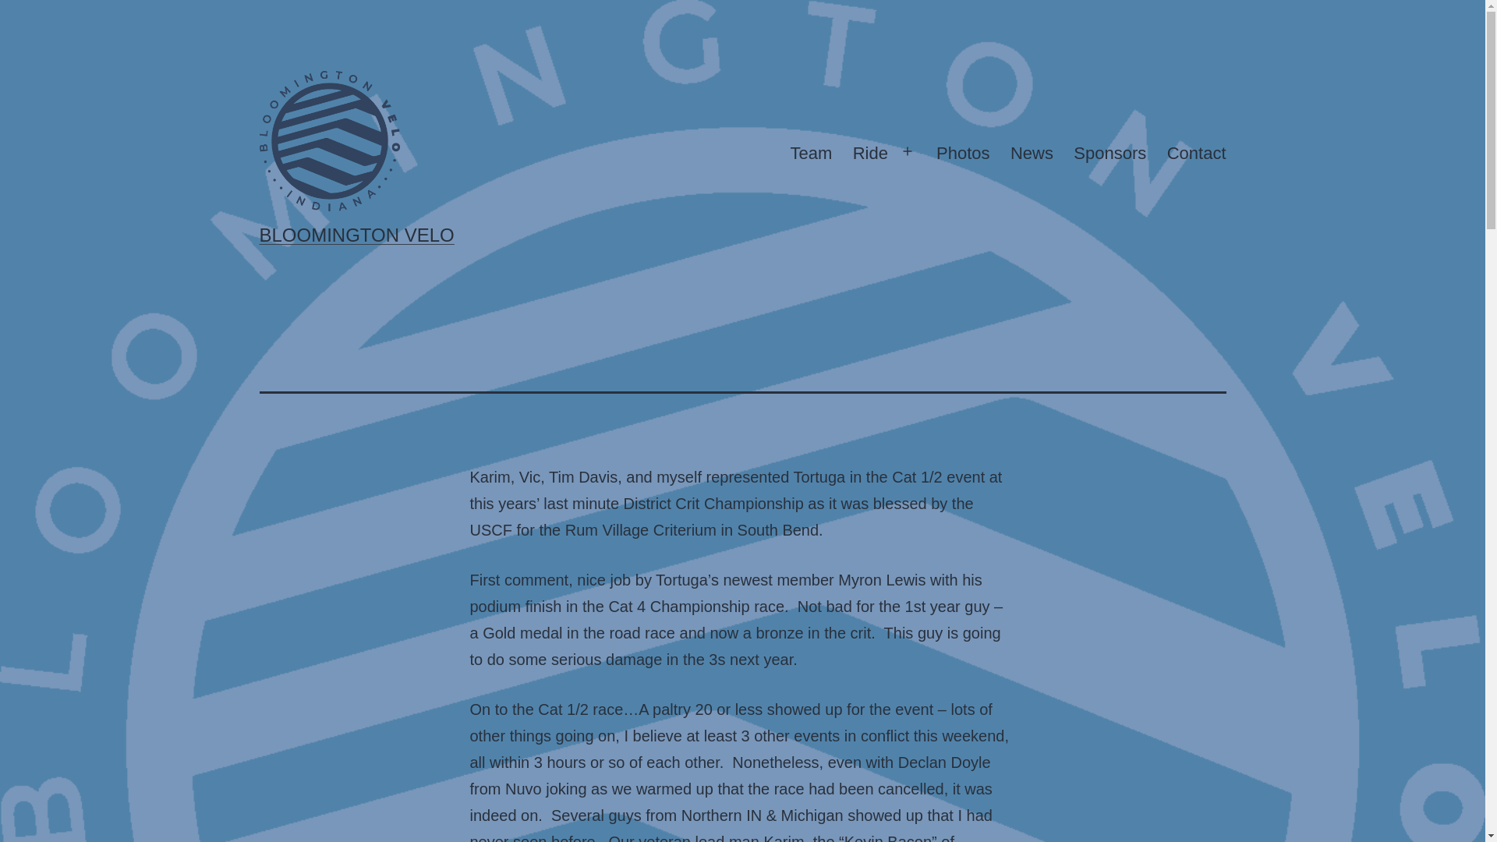 The image size is (1497, 842). Describe the element at coordinates (1196, 153) in the screenshot. I see `Contact` at that location.